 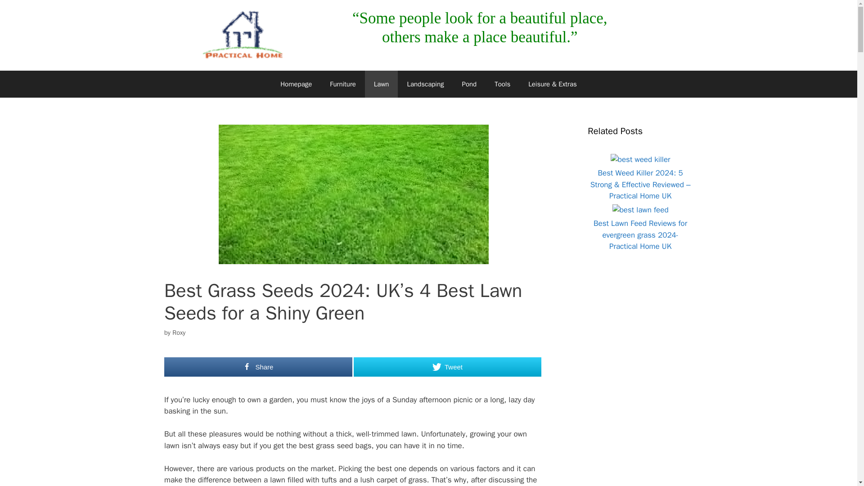 What do you see at coordinates (502, 84) in the screenshot?
I see `Tools` at bounding box center [502, 84].